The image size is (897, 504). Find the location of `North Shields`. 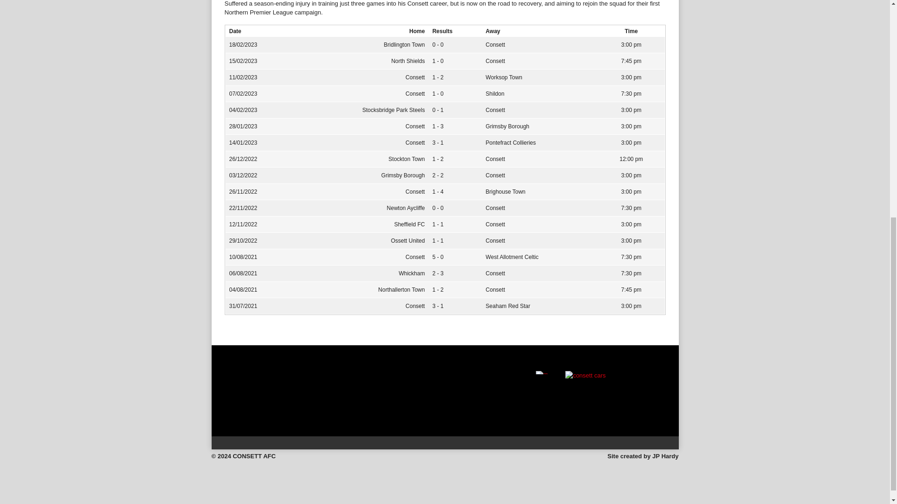

North Shields is located at coordinates (407, 61).